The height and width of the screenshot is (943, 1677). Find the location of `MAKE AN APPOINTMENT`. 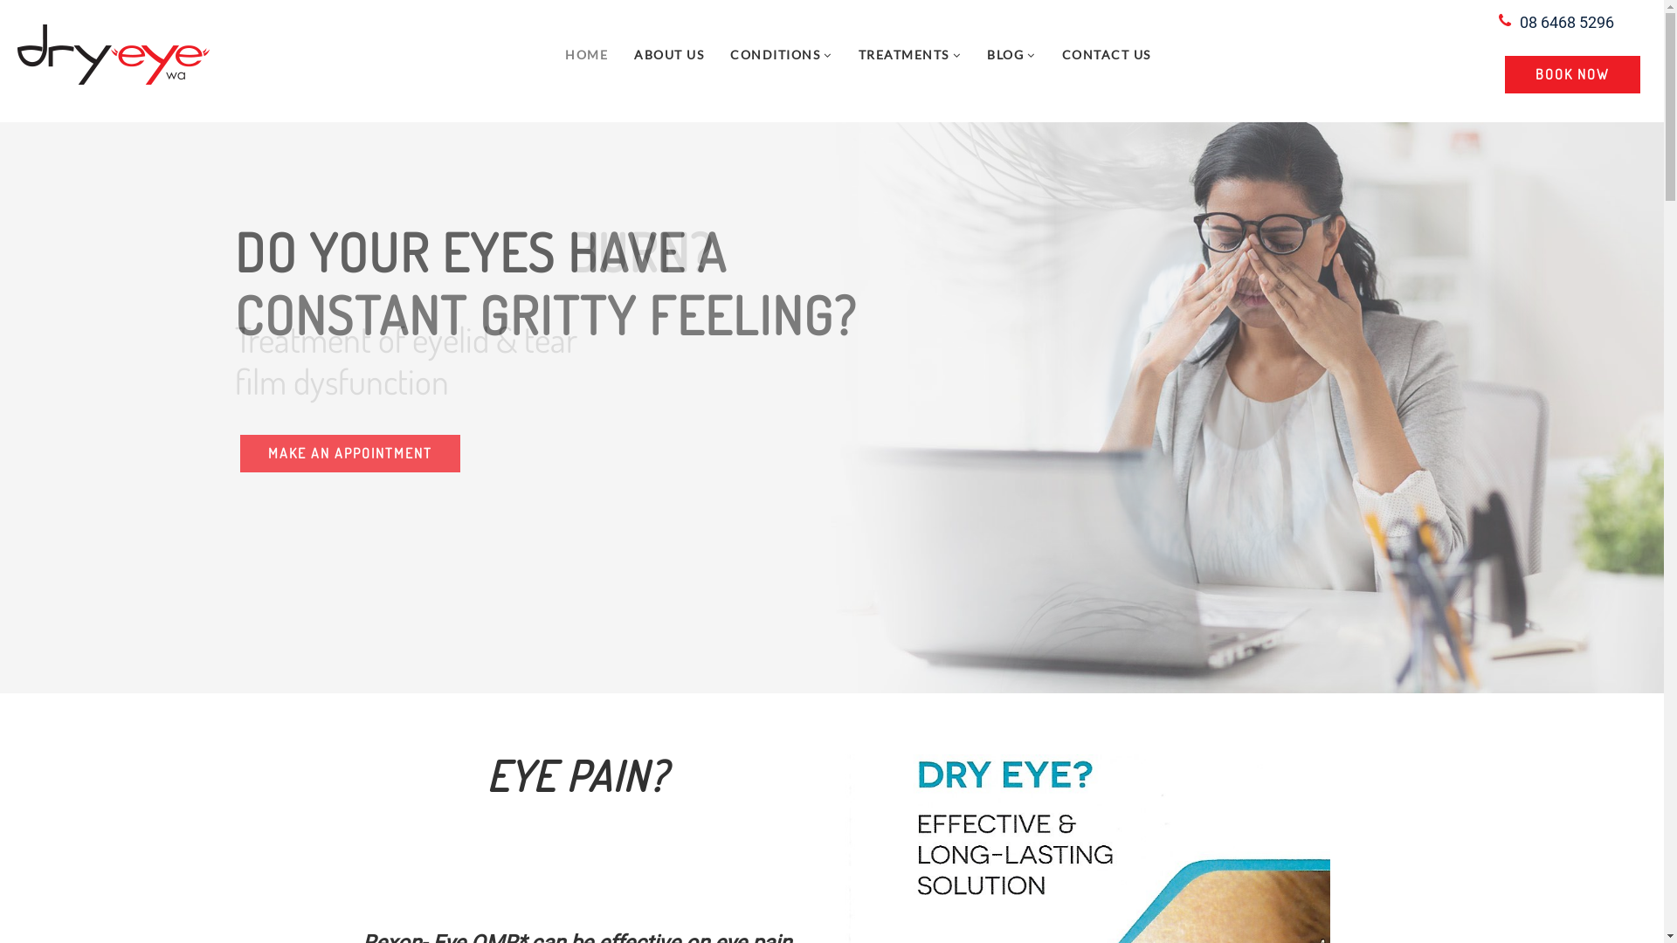

MAKE AN APPOINTMENT is located at coordinates (350, 454).